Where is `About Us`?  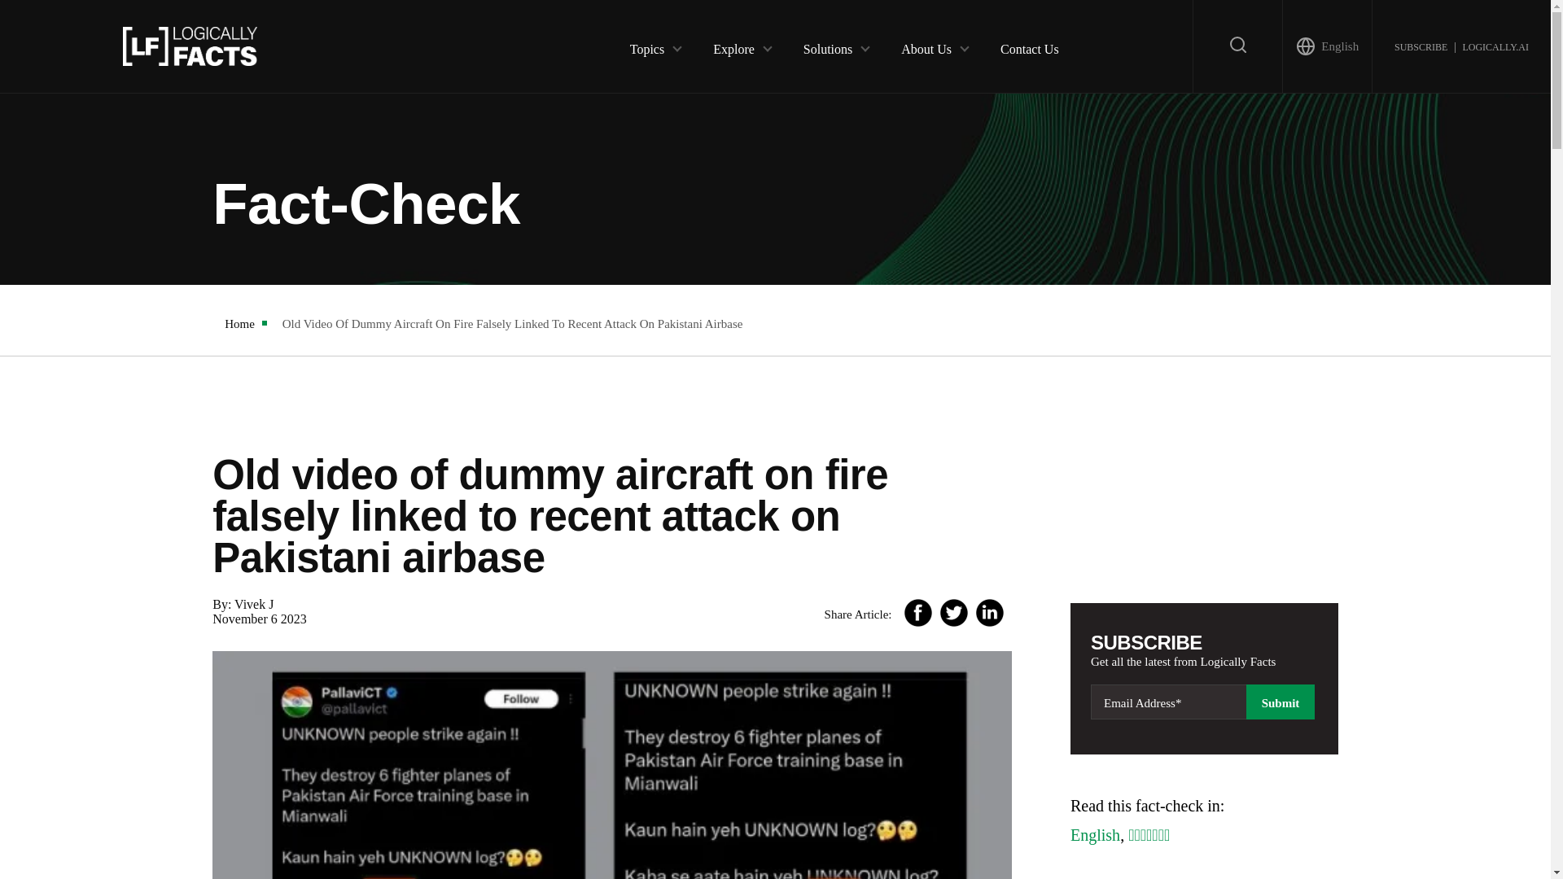 About Us is located at coordinates (926, 46).